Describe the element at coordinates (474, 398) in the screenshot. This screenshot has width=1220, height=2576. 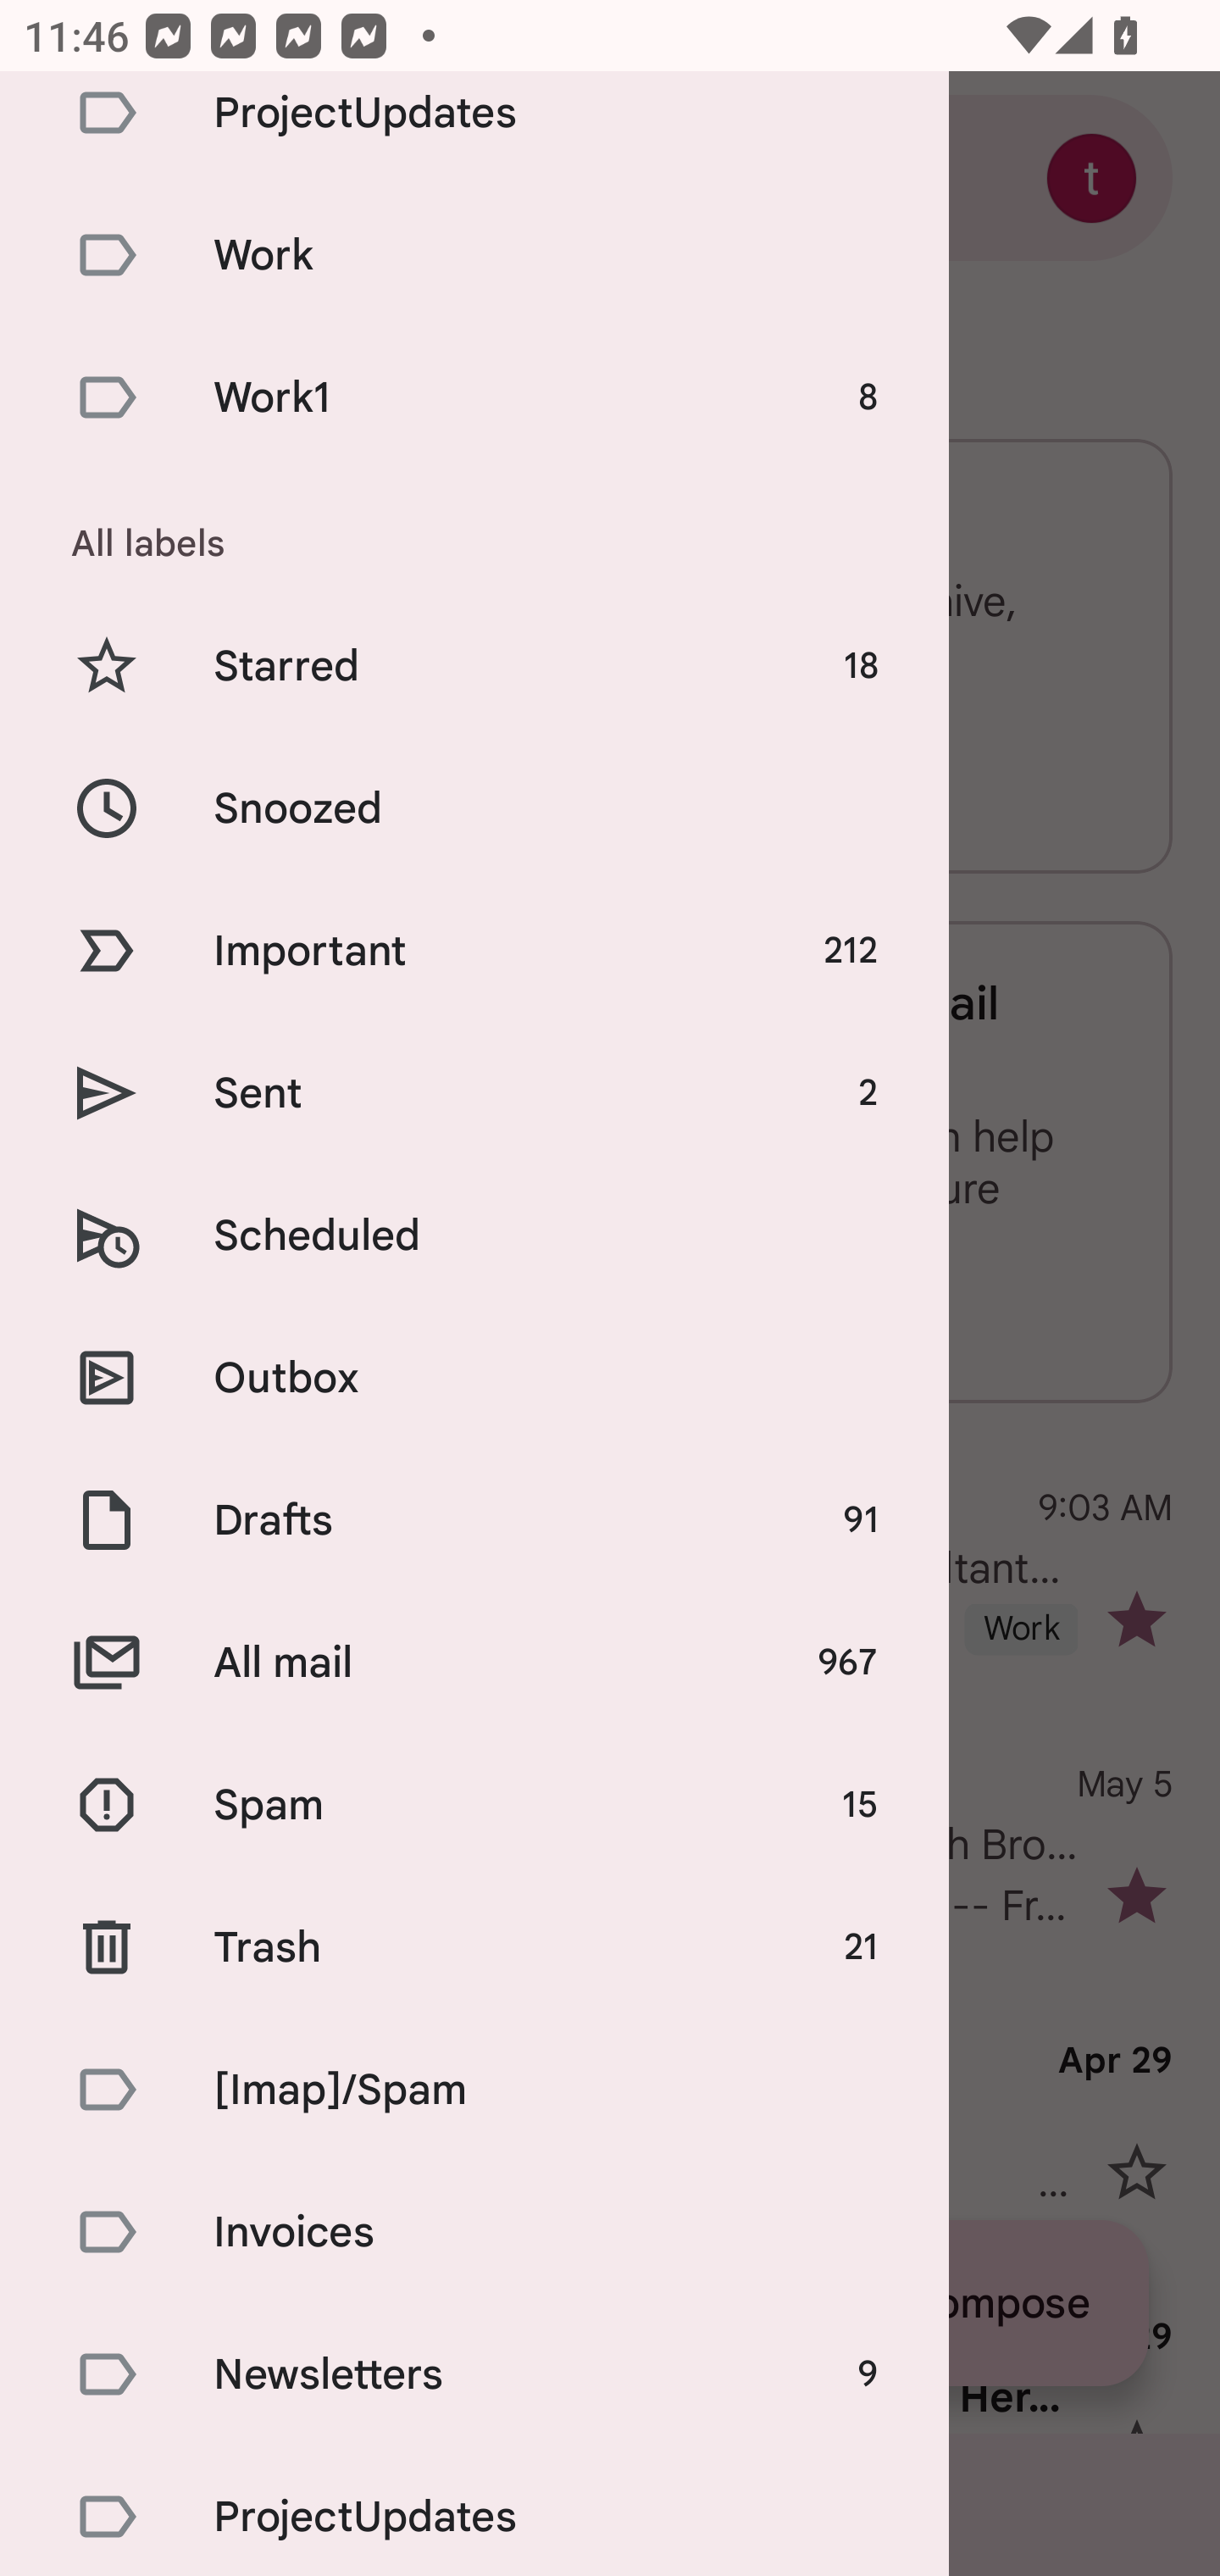
I see `Work1 8` at that location.